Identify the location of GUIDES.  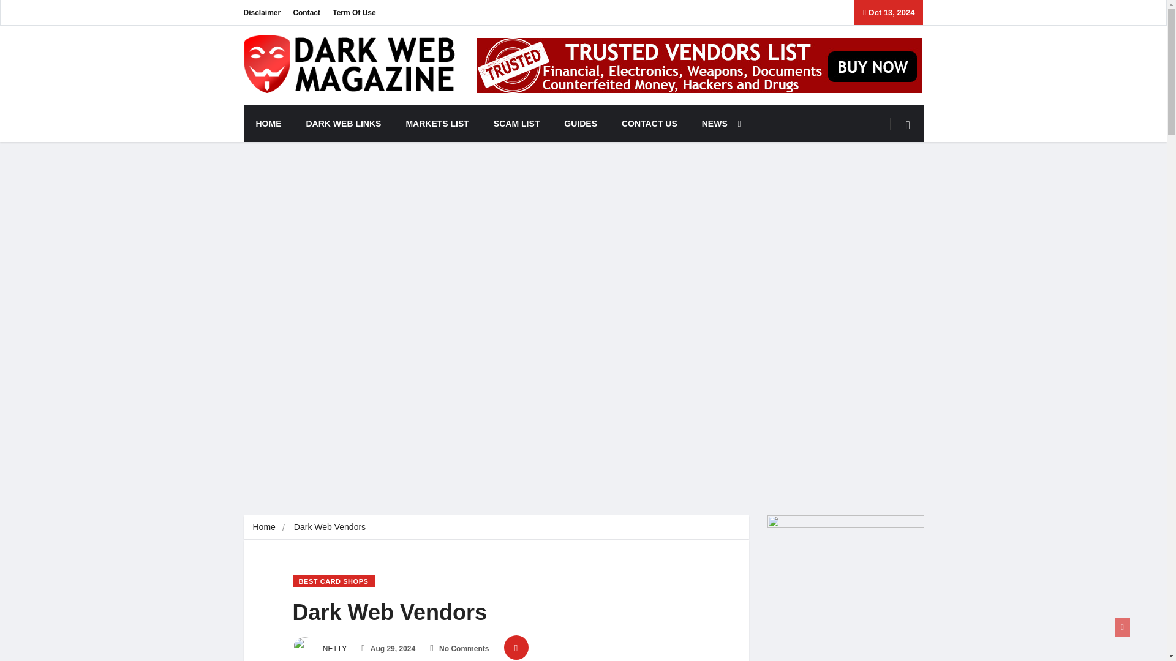
(580, 124).